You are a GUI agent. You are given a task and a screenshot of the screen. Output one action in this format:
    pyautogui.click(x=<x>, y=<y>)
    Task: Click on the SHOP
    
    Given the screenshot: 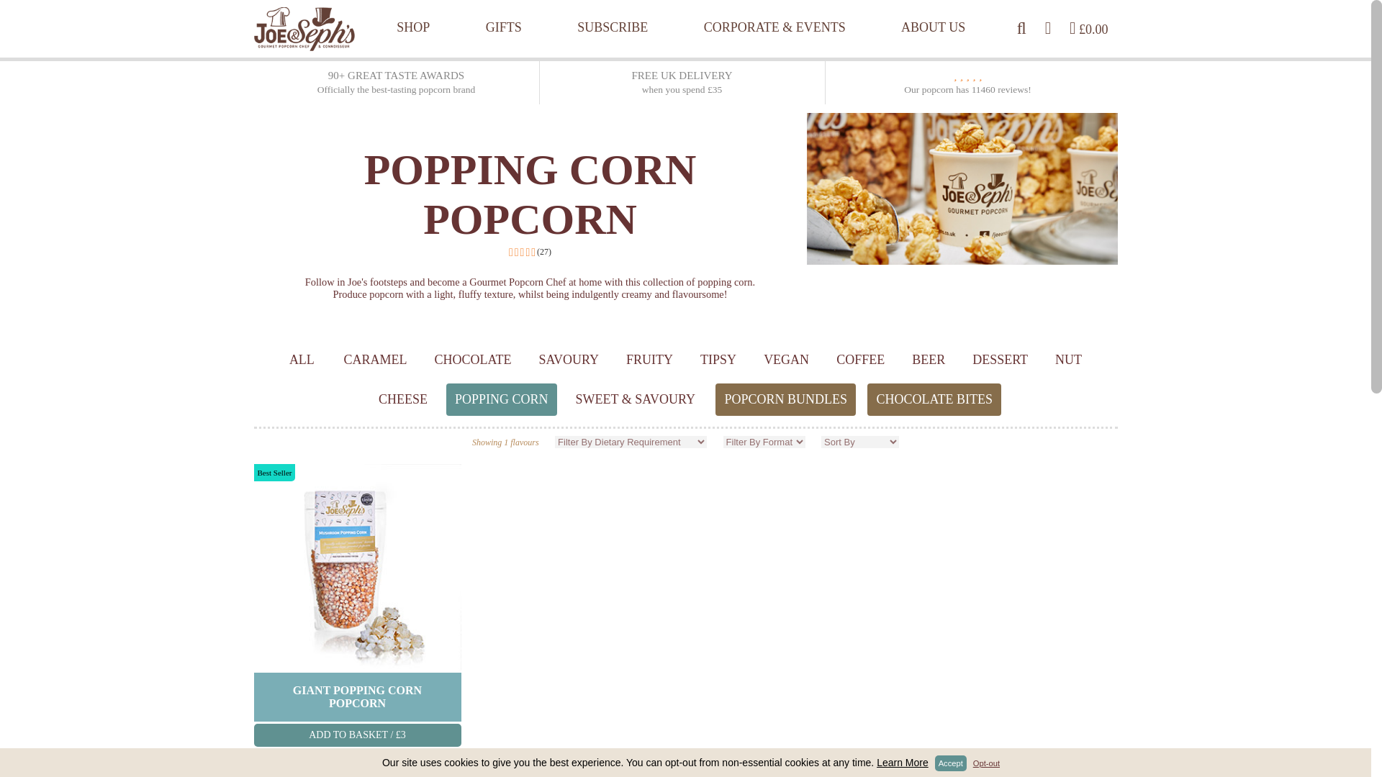 What is the action you would take?
    pyautogui.click(x=413, y=10)
    